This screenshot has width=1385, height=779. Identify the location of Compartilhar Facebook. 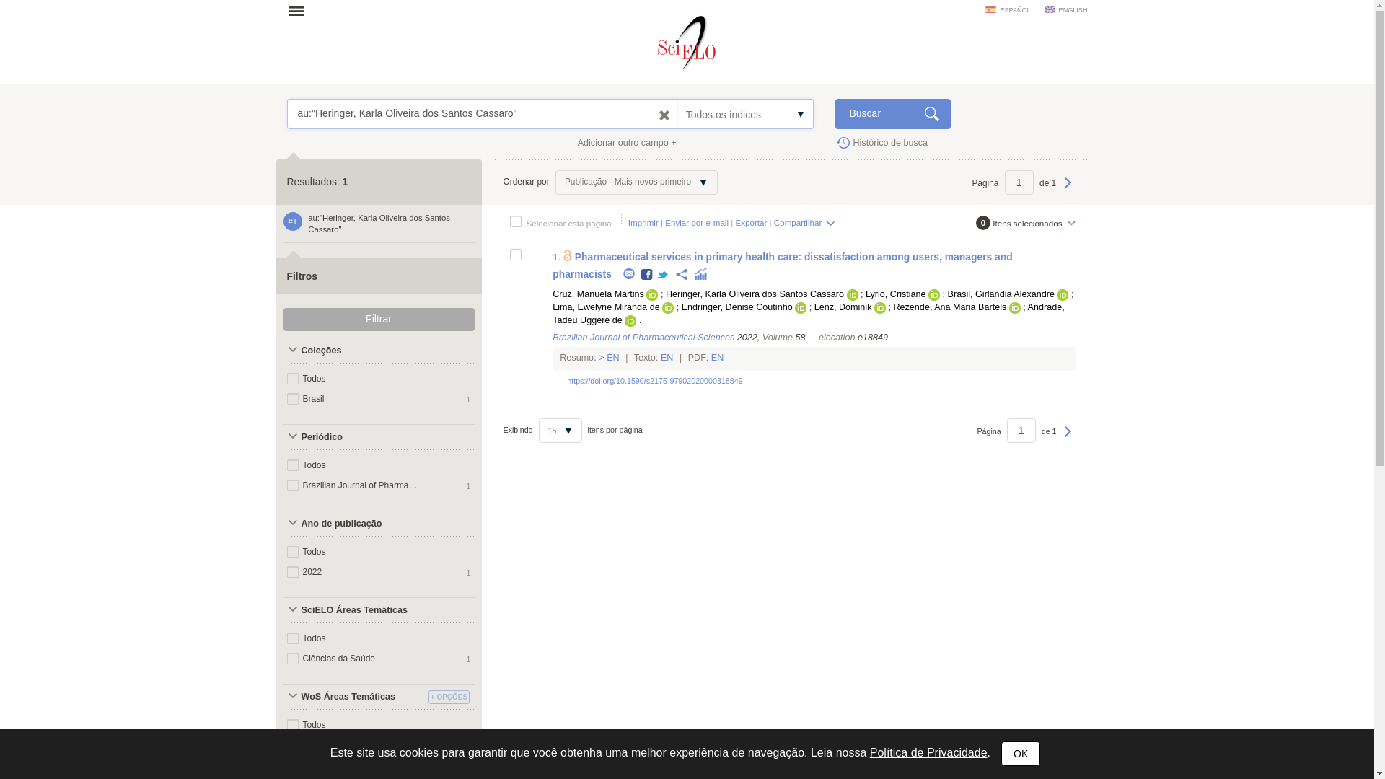
(647, 274).